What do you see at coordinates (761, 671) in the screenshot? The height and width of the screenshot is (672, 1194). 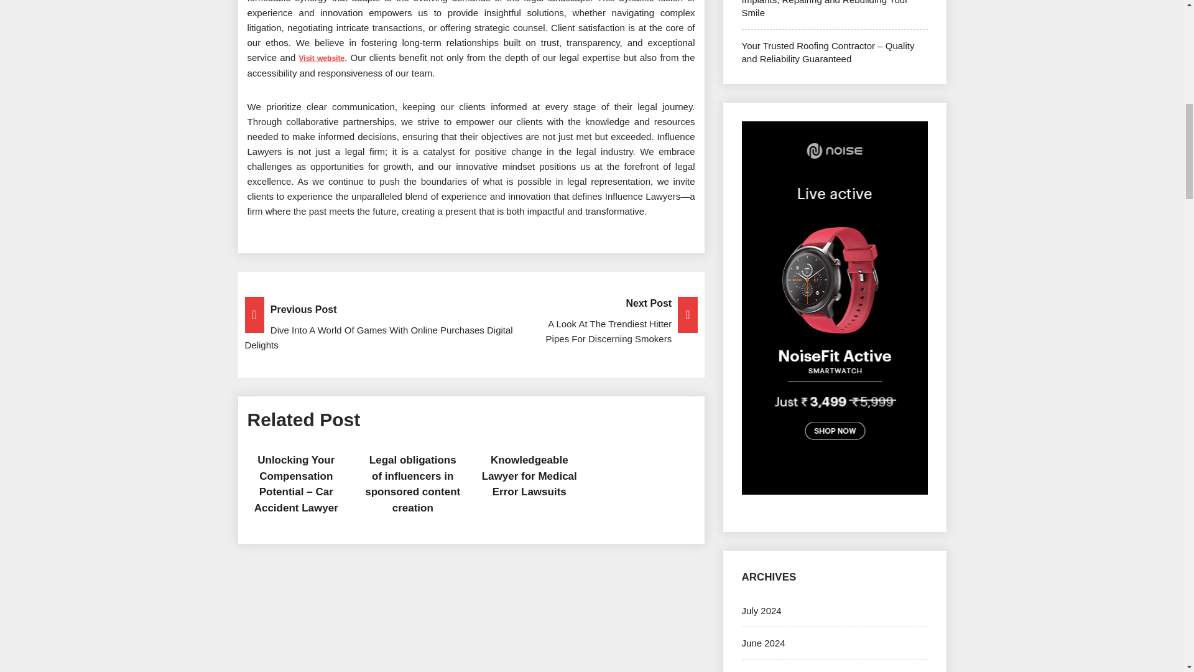 I see `May 2024` at bounding box center [761, 671].